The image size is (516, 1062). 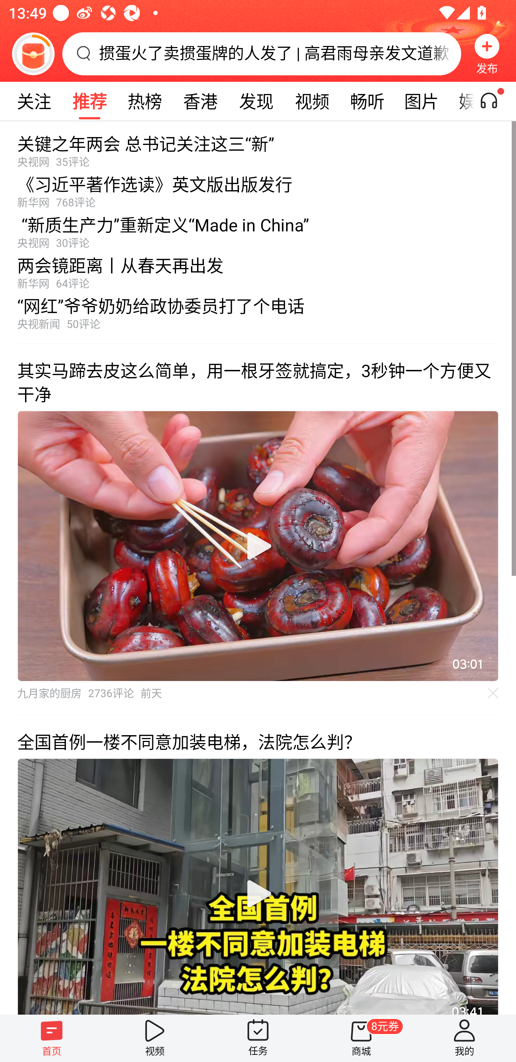 What do you see at coordinates (258, 270) in the screenshot?
I see `两会镜距离丨从春天再出发新华网64评论 文章 两会镜距离丨从春天再出发 新华网64评论` at bounding box center [258, 270].